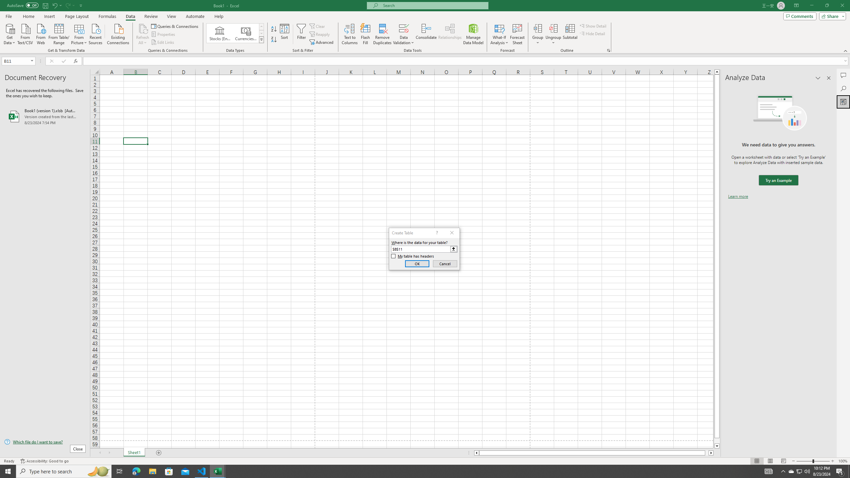  What do you see at coordinates (365, 34) in the screenshot?
I see `Flash Fill` at bounding box center [365, 34].